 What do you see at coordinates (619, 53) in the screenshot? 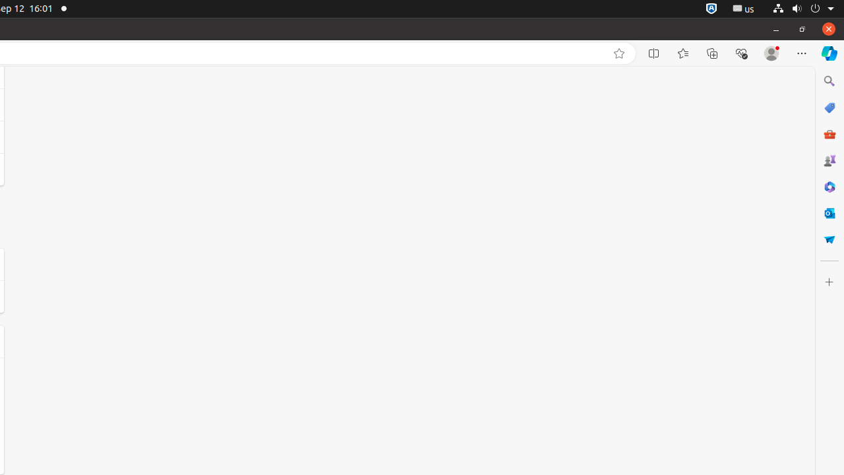
I see `Add this page to favorites (Ctrl+D)` at bounding box center [619, 53].